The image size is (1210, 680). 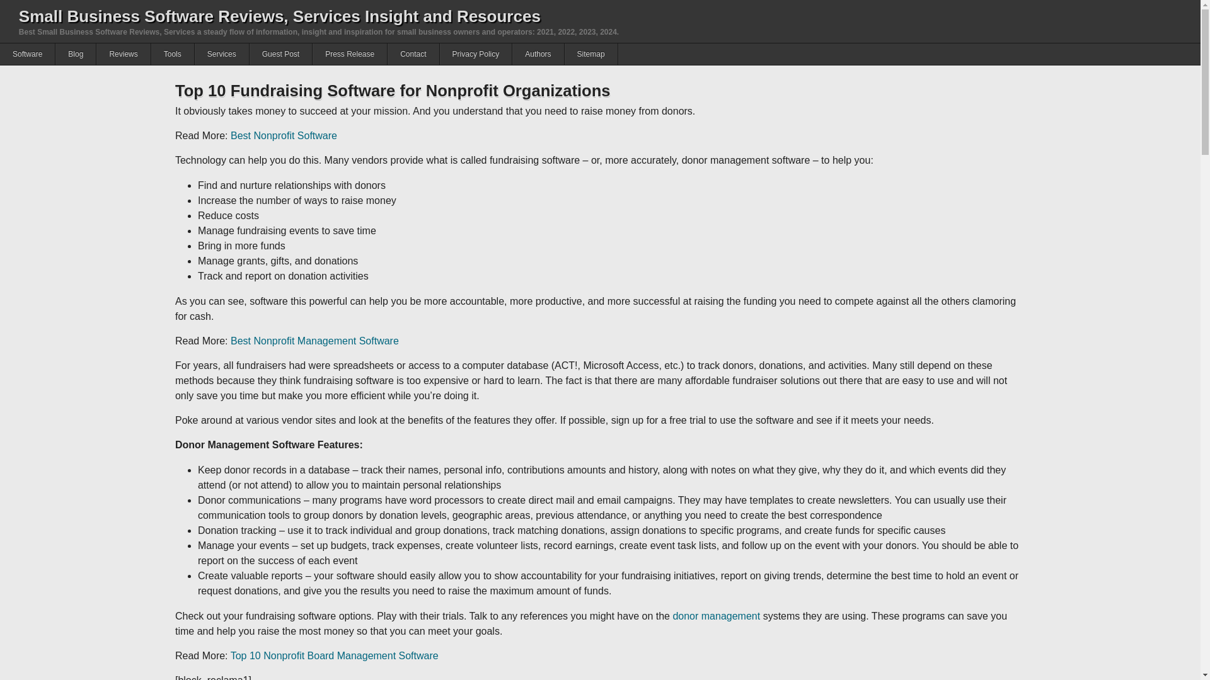 What do you see at coordinates (349, 54) in the screenshot?
I see `Press Release` at bounding box center [349, 54].